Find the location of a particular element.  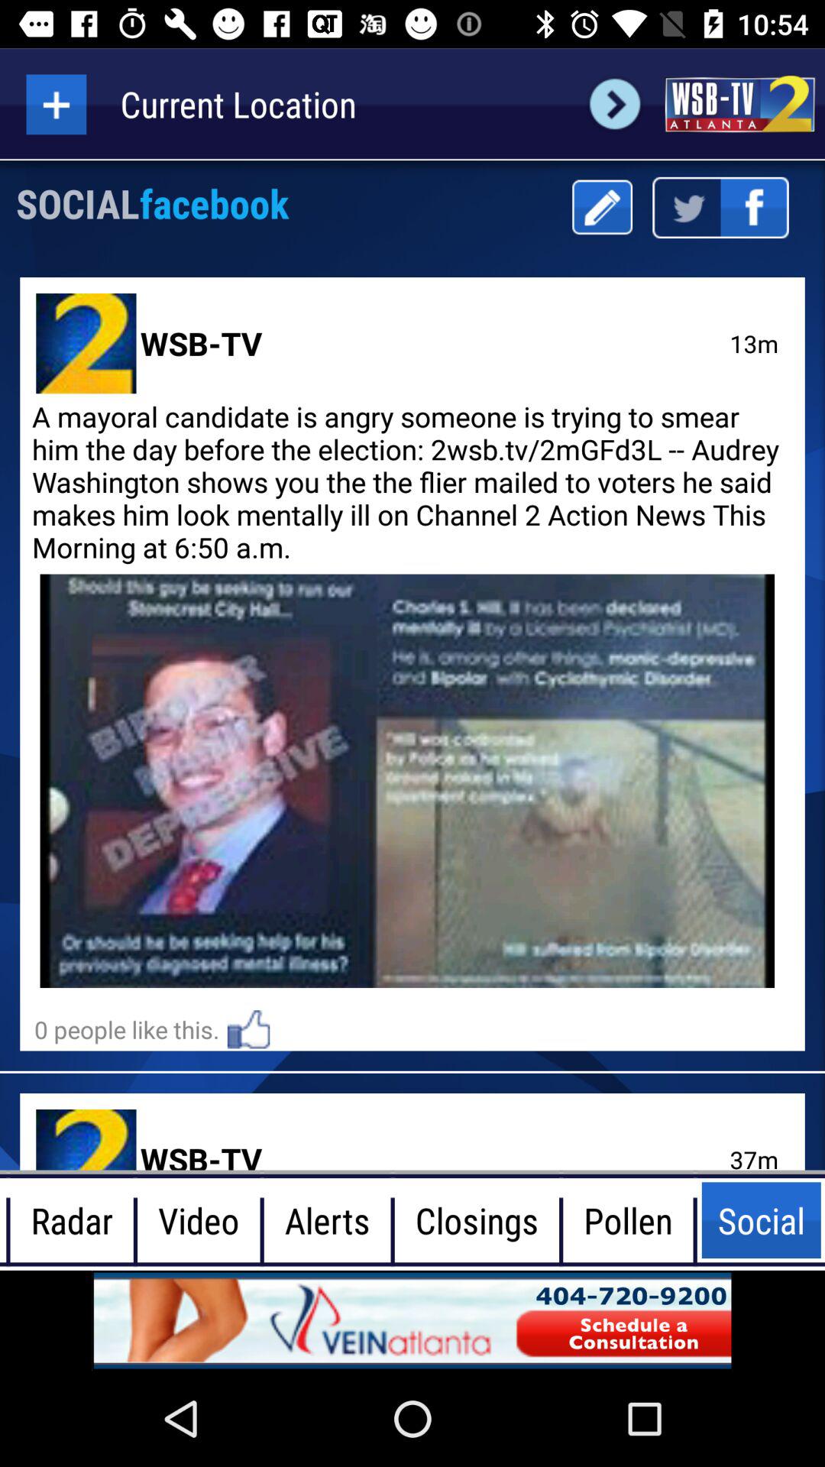

add botton is located at coordinates (57, 104).